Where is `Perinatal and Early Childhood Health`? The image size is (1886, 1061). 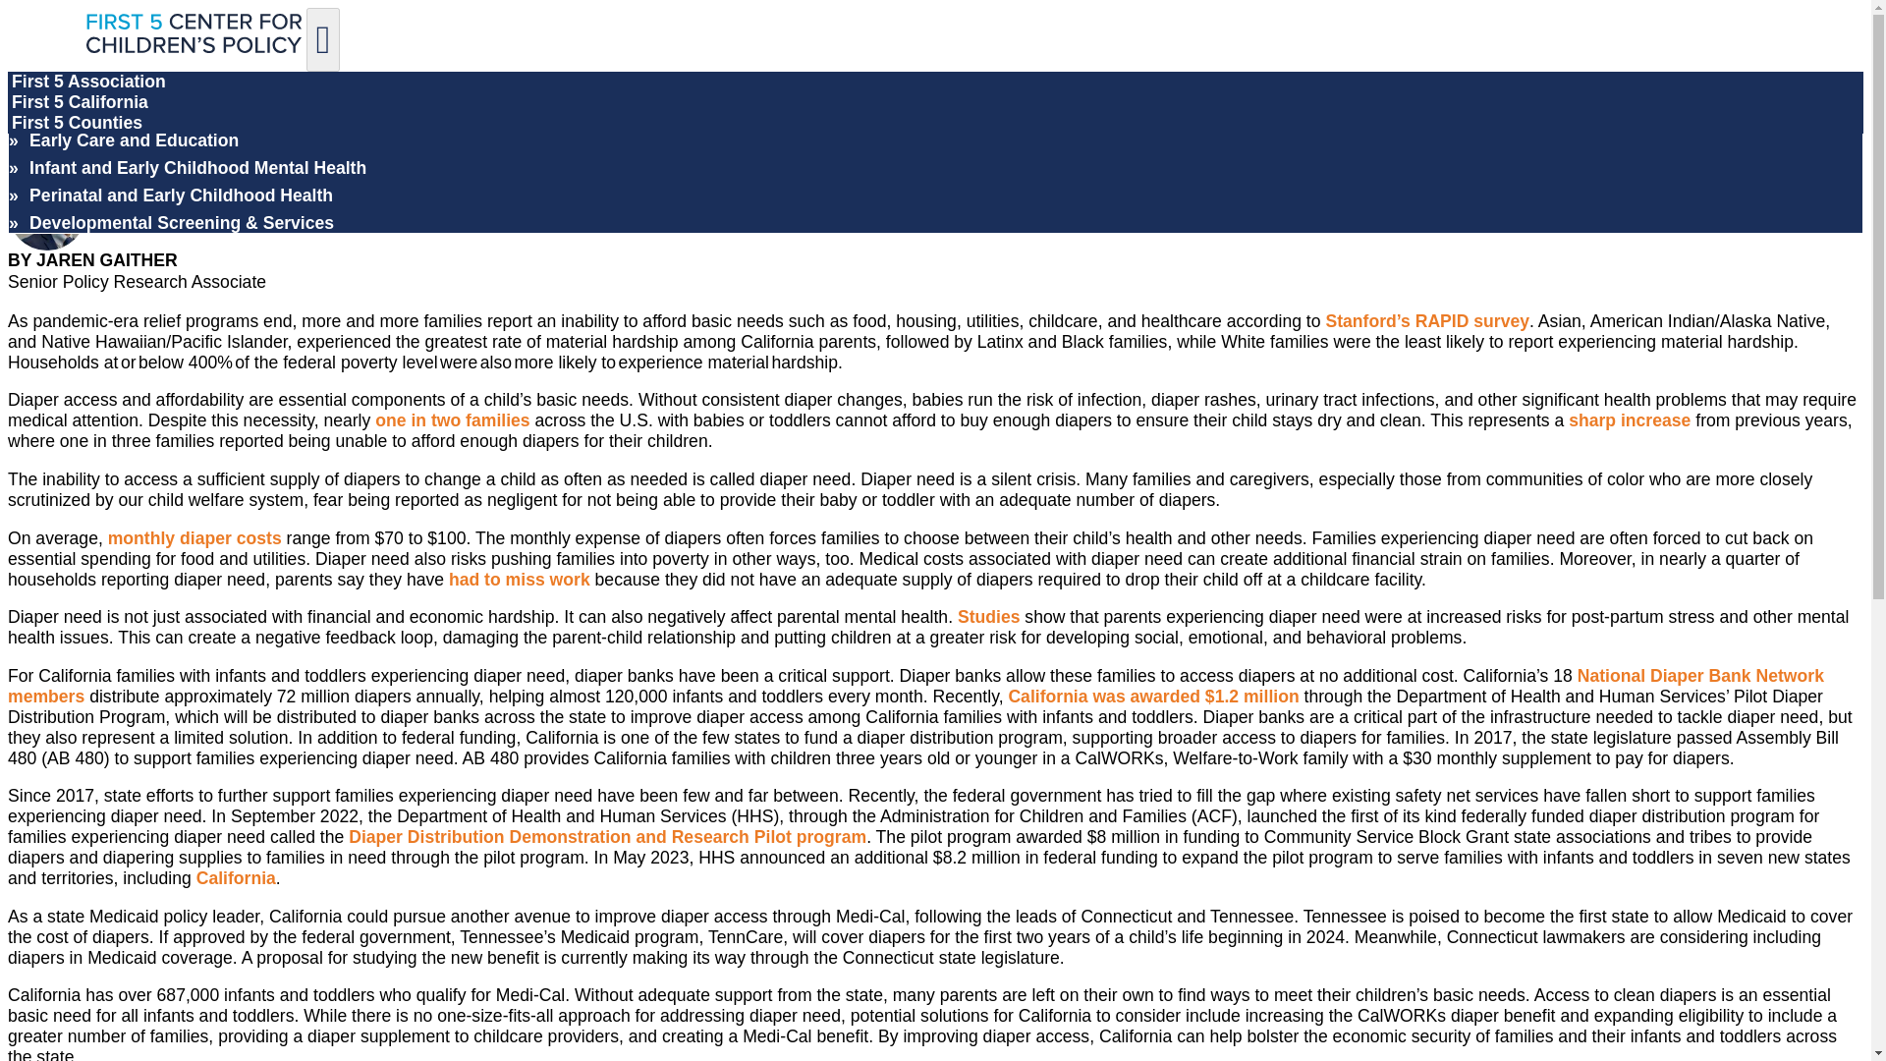
Perinatal and Early Childhood Health is located at coordinates (181, 195).